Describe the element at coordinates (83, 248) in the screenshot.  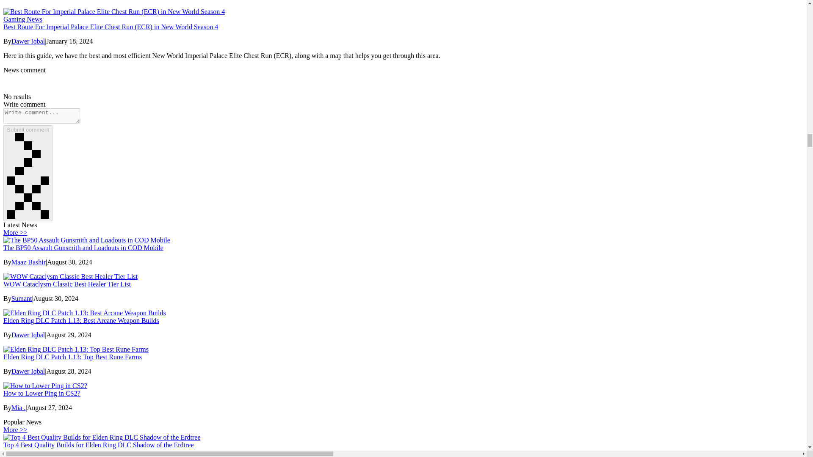
I see `The BP50 Assault Gunsmith and Loadouts in COD Mobile` at that location.